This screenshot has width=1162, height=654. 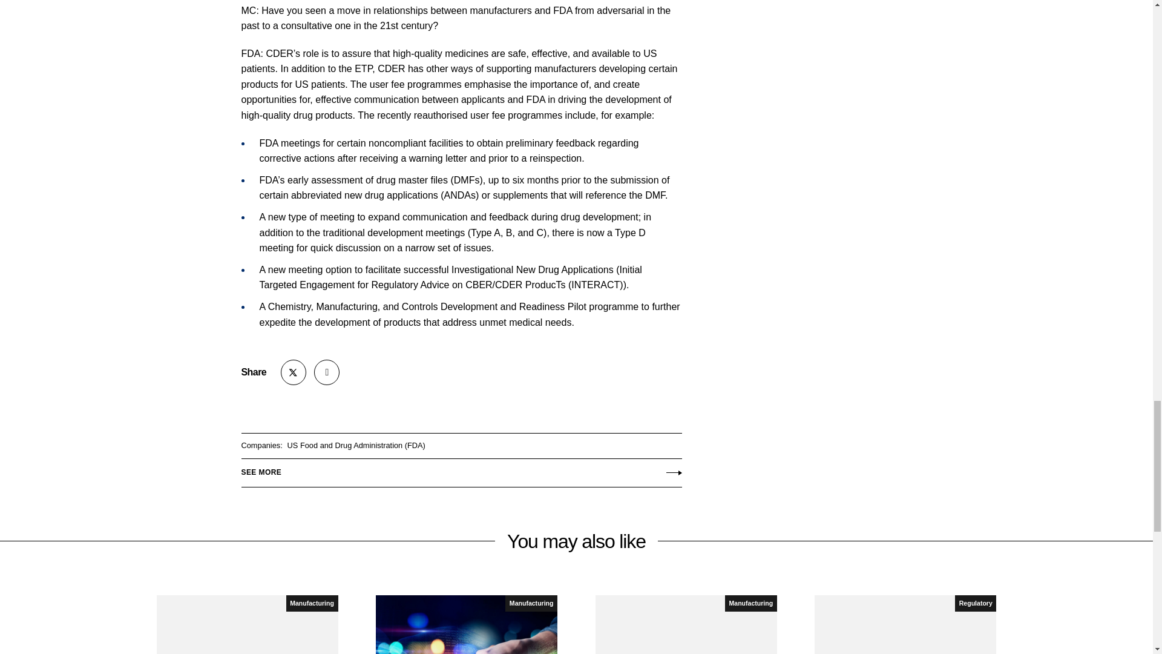 What do you see at coordinates (294, 372) in the screenshot?
I see `X` at bounding box center [294, 372].